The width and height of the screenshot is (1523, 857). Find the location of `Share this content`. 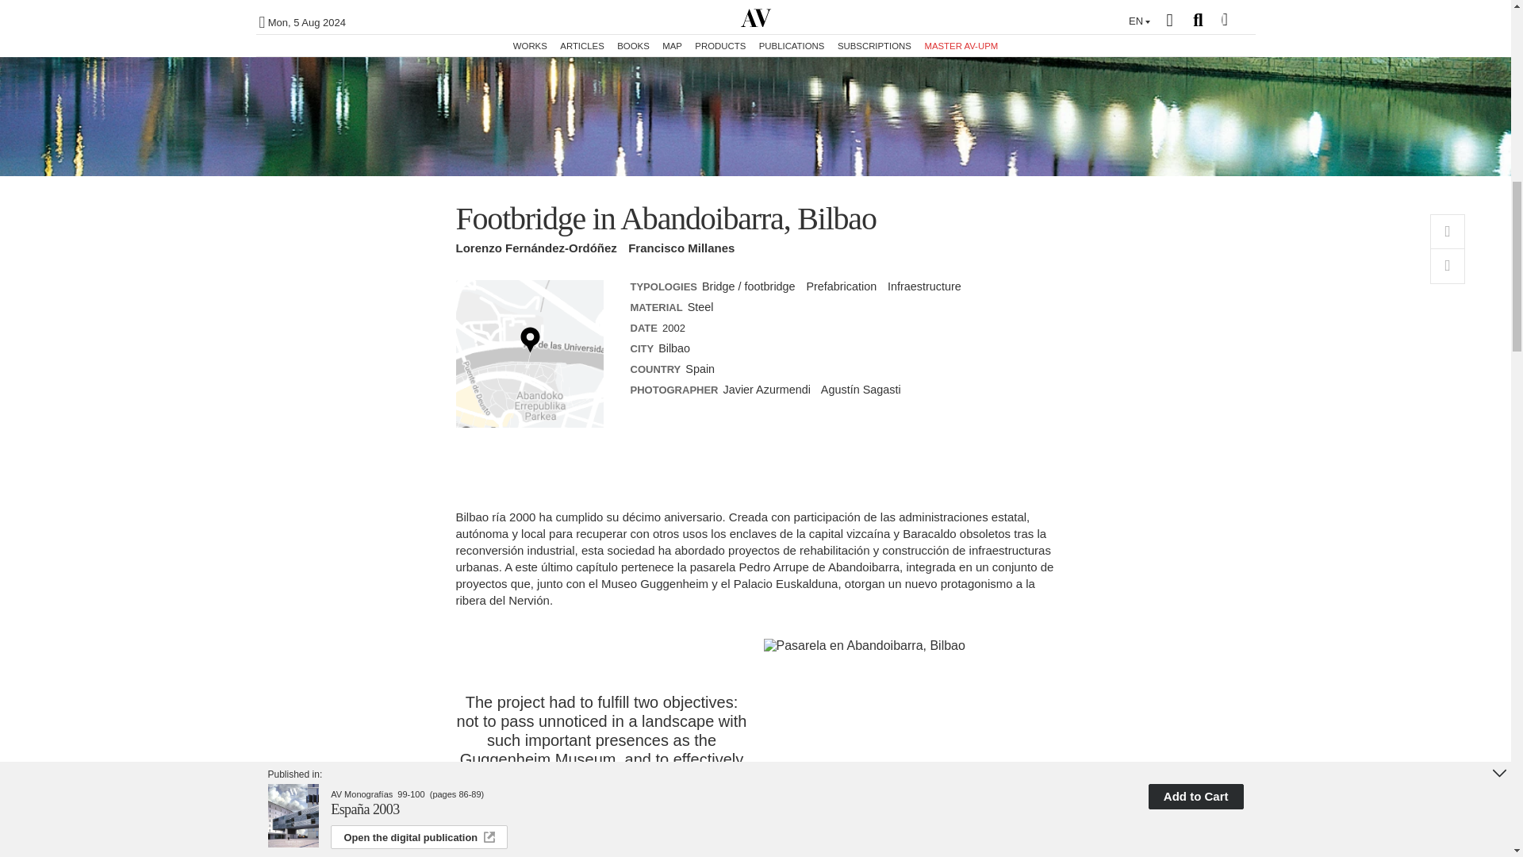

Share this content is located at coordinates (1447, 267).